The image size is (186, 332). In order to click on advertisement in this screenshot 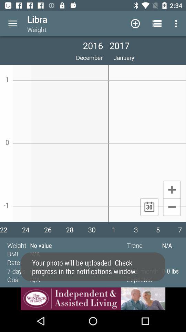, I will do `click(93, 299)`.